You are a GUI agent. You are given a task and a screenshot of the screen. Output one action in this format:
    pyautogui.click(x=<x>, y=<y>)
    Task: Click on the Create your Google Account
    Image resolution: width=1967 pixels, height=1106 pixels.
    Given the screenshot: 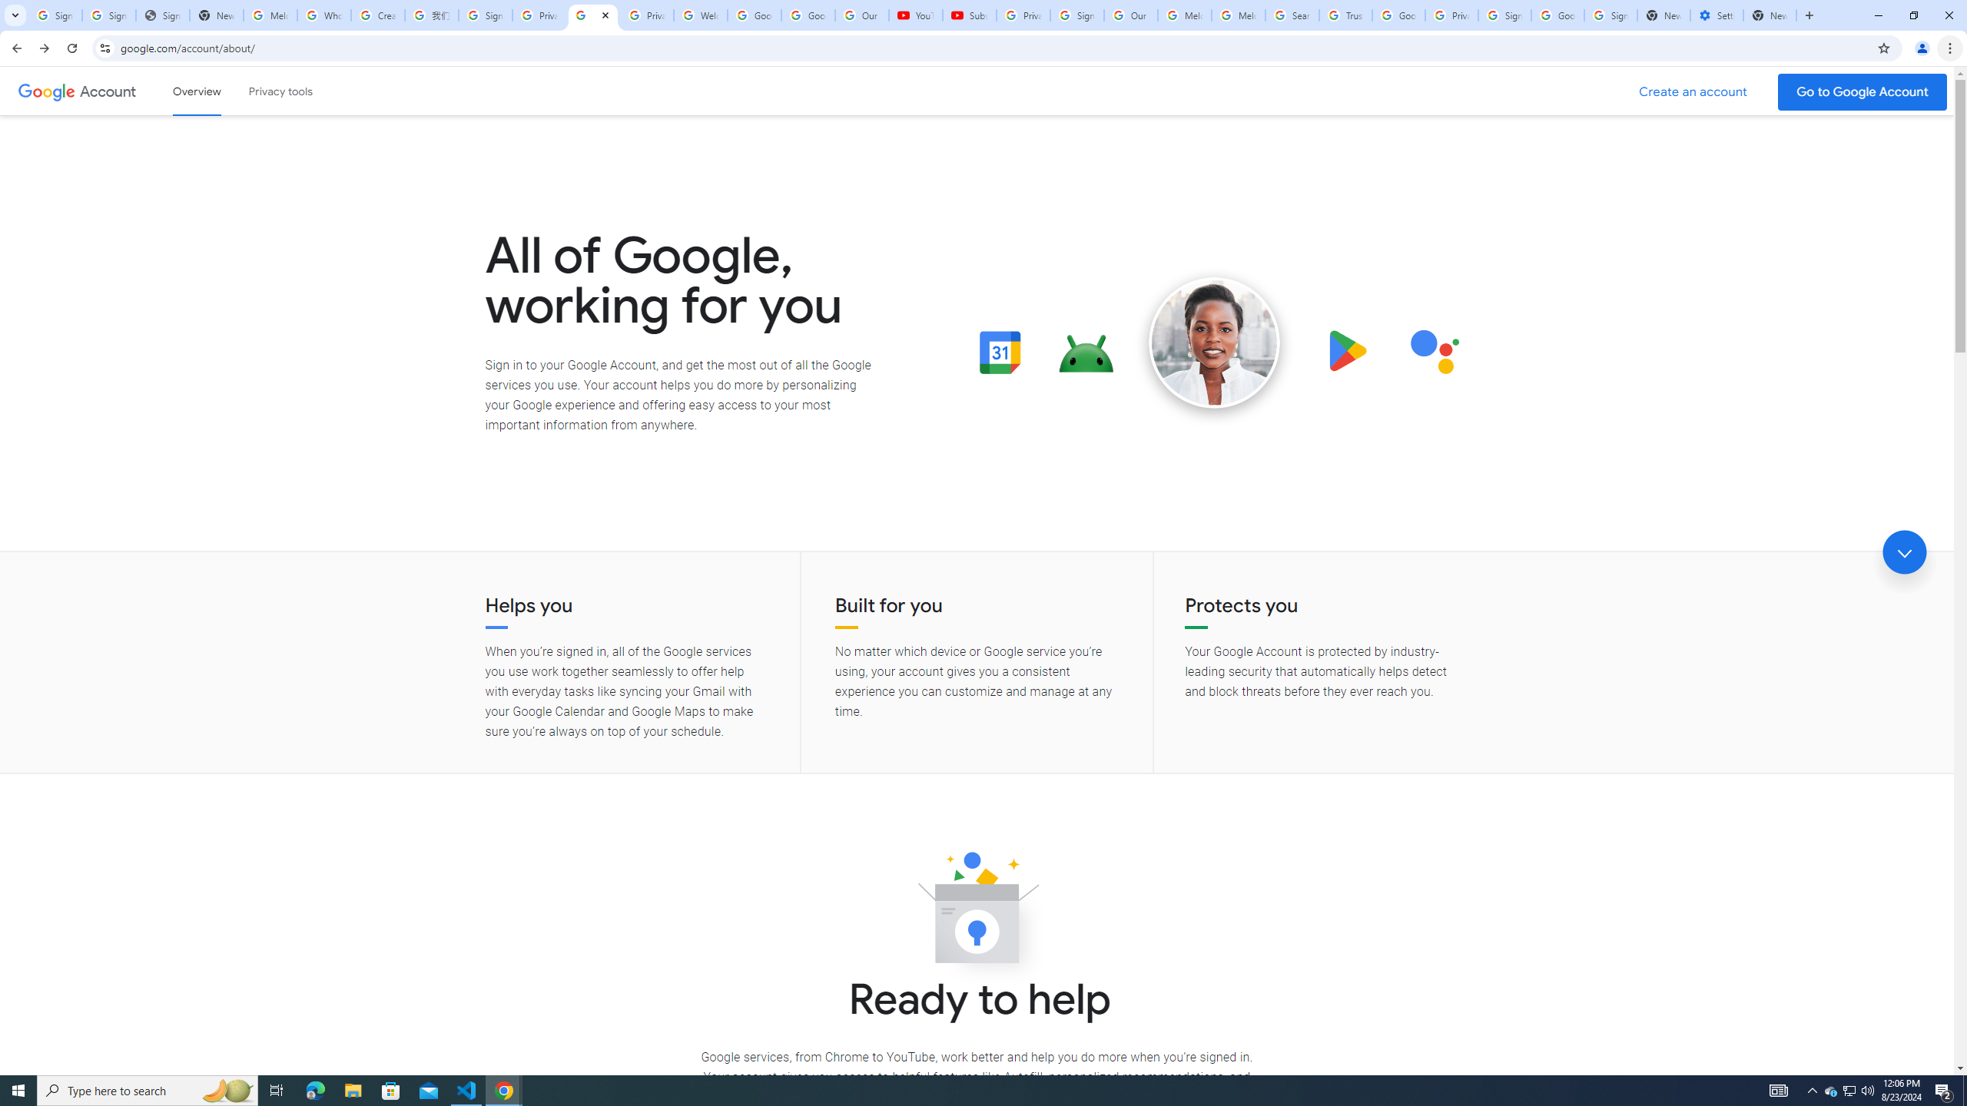 What is the action you would take?
    pyautogui.click(x=378, y=15)
    